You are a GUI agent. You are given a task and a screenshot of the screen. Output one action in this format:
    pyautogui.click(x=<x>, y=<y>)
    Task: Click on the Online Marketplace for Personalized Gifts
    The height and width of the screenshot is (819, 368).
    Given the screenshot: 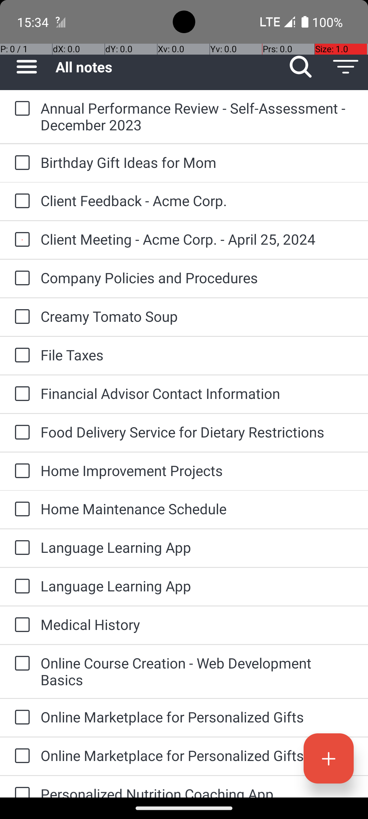 What is the action you would take?
    pyautogui.click(x=198, y=717)
    